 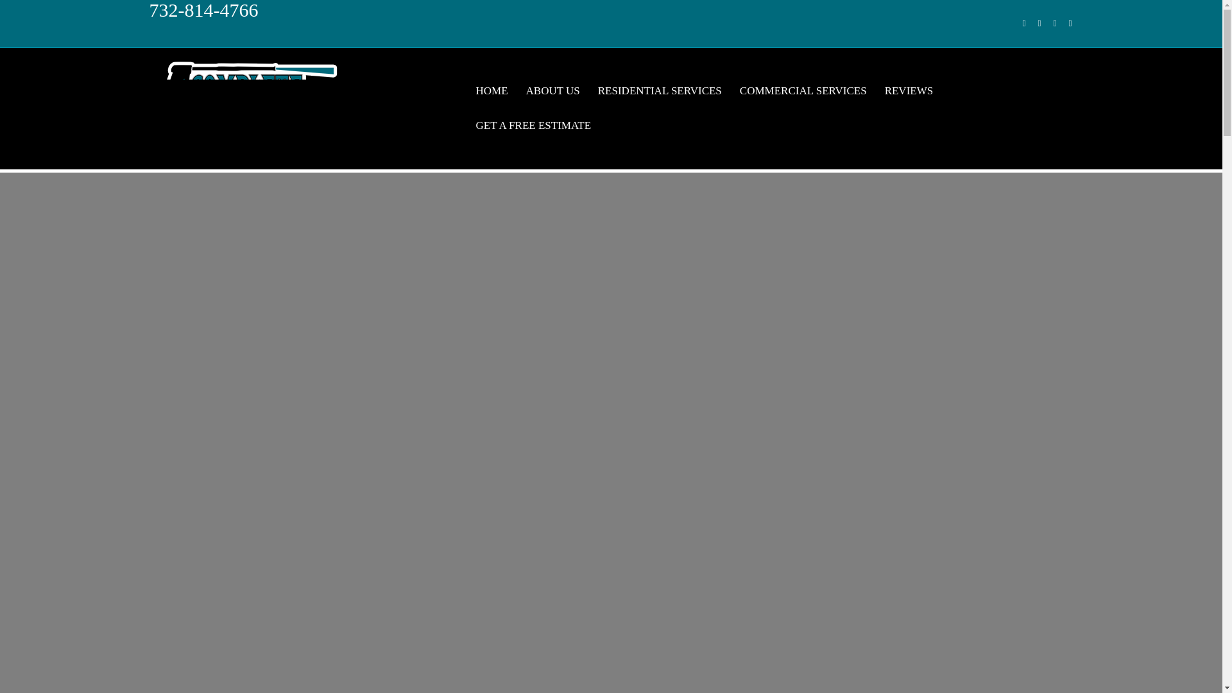 What do you see at coordinates (1033, 23) in the screenshot?
I see `Google` at bounding box center [1033, 23].